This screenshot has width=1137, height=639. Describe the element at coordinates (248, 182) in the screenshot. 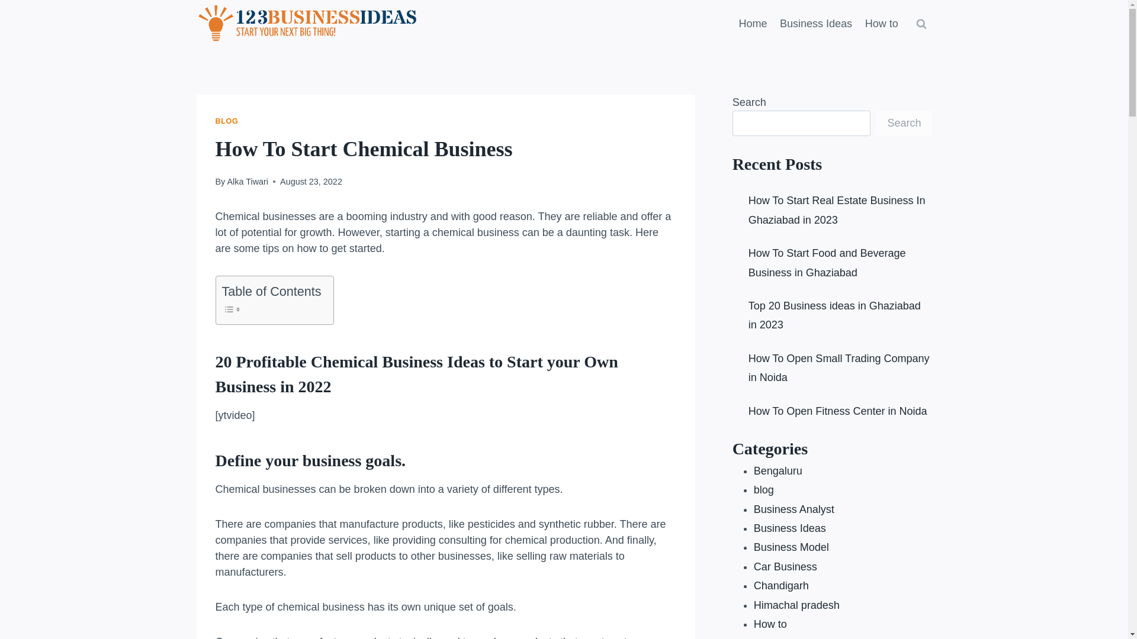

I see `Alka Tiwari` at that location.